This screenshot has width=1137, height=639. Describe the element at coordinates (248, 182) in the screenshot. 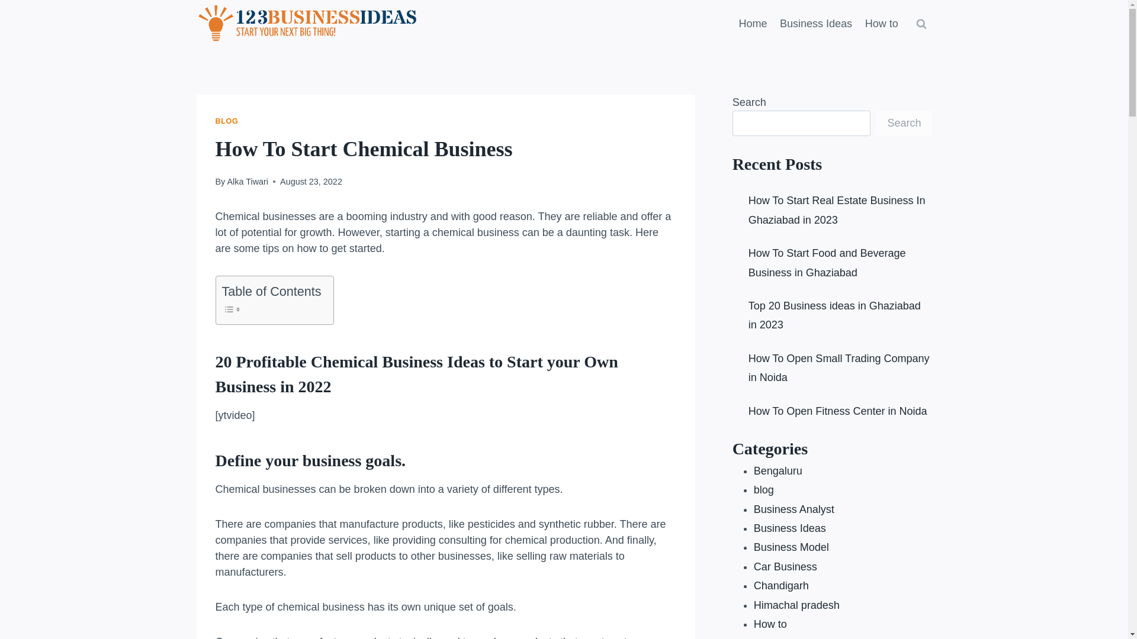

I see `Alka Tiwari` at that location.